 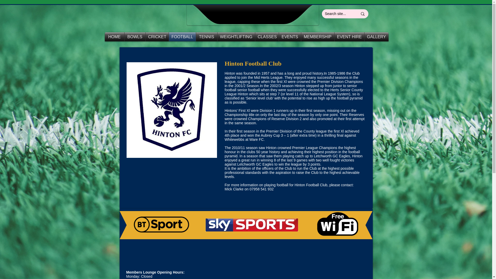 What do you see at coordinates (135, 37) in the screenshot?
I see `BOWLS` at bounding box center [135, 37].